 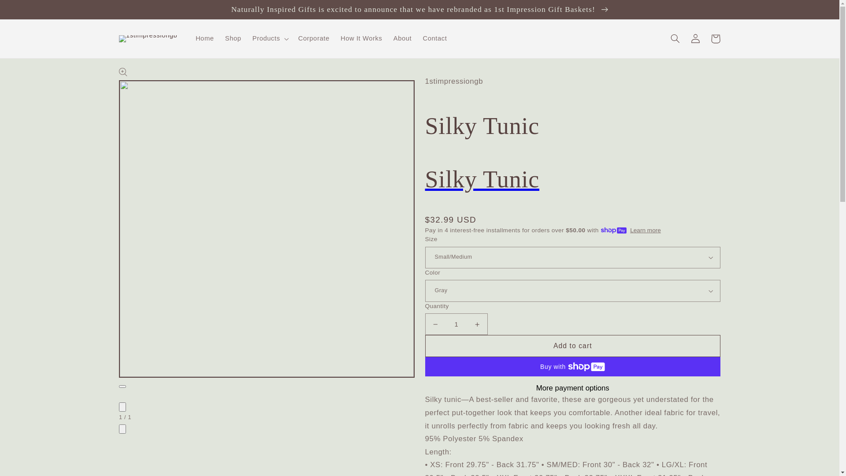 I want to click on Decrease quantity for Silky Tunic, so click(x=435, y=324).